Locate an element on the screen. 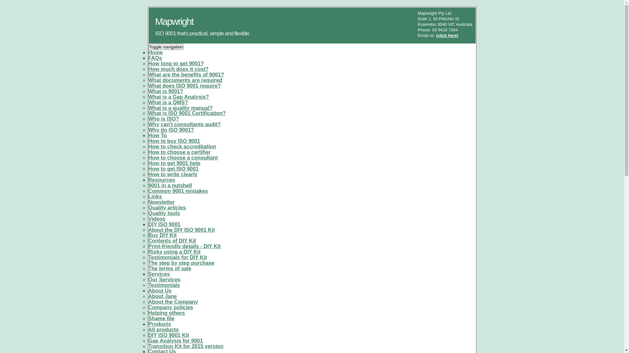  Our Services is located at coordinates (164, 280).